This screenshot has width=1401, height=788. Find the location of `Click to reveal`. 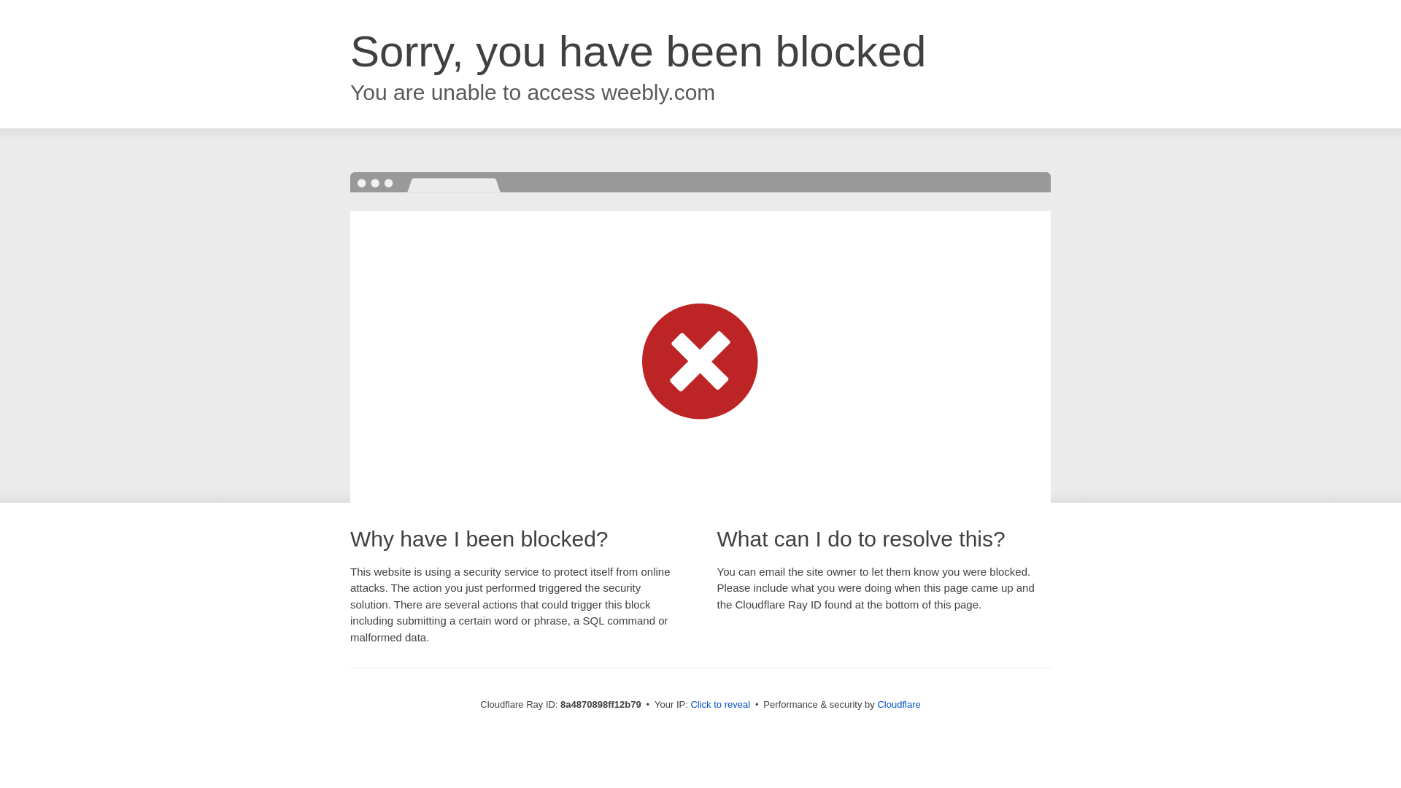

Click to reveal is located at coordinates (719, 705).